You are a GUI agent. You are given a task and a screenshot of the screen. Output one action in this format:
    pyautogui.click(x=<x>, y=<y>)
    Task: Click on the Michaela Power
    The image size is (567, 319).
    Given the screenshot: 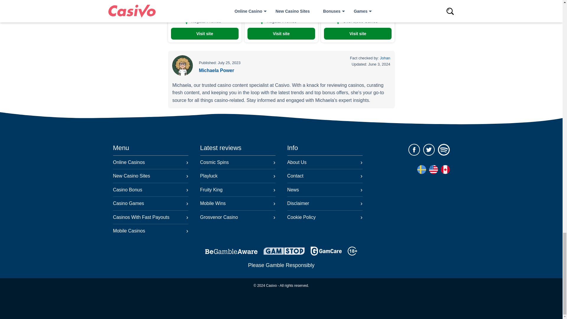 What is the action you would take?
    pyautogui.click(x=216, y=70)
    